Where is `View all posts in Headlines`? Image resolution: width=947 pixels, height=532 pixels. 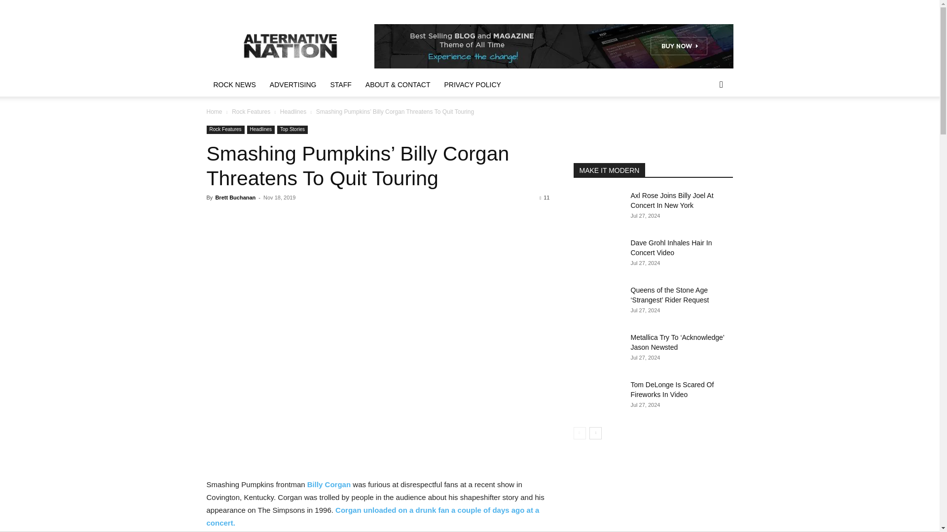 View all posts in Headlines is located at coordinates (293, 112).